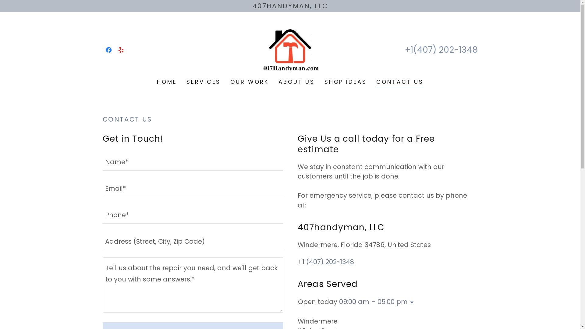 The width and height of the screenshot is (585, 329). Describe the element at coordinates (290, 6) in the screenshot. I see `407HANDYMAN, LLC` at that location.